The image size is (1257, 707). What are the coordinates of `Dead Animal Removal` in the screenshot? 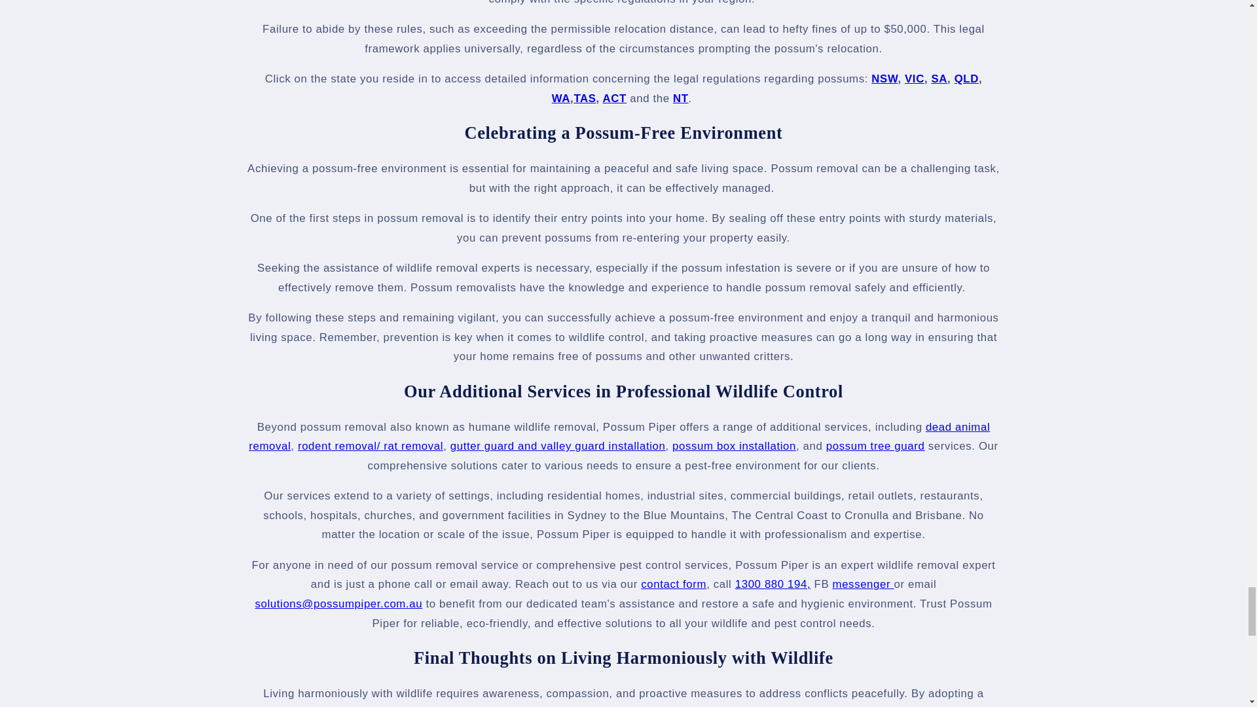 It's located at (619, 437).